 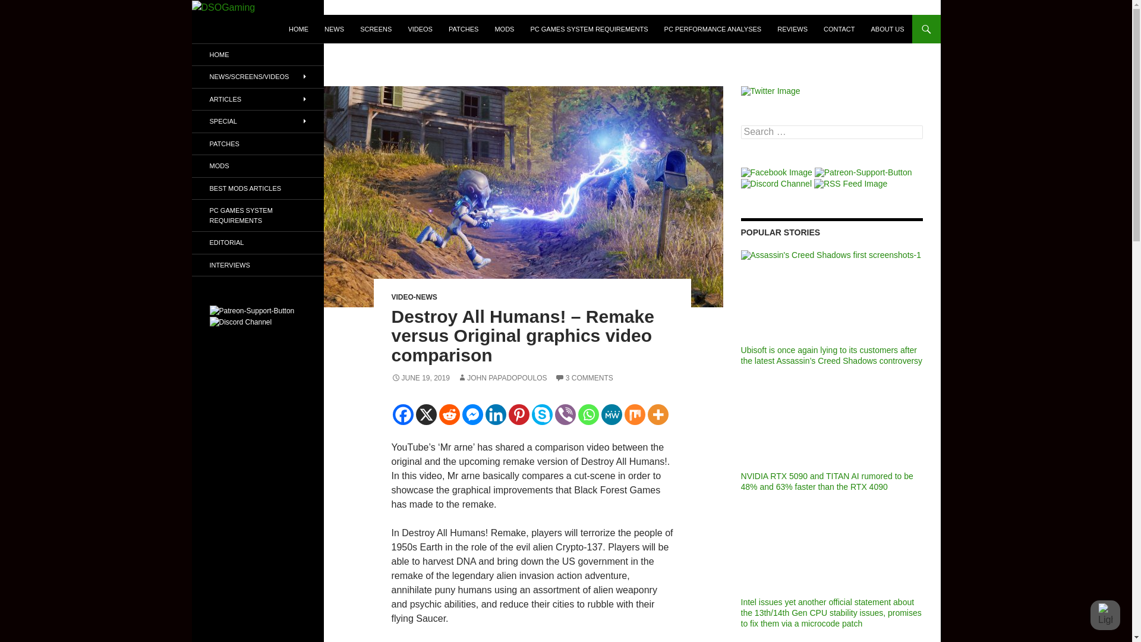 What do you see at coordinates (240, 29) in the screenshot?
I see `DSOGaming` at bounding box center [240, 29].